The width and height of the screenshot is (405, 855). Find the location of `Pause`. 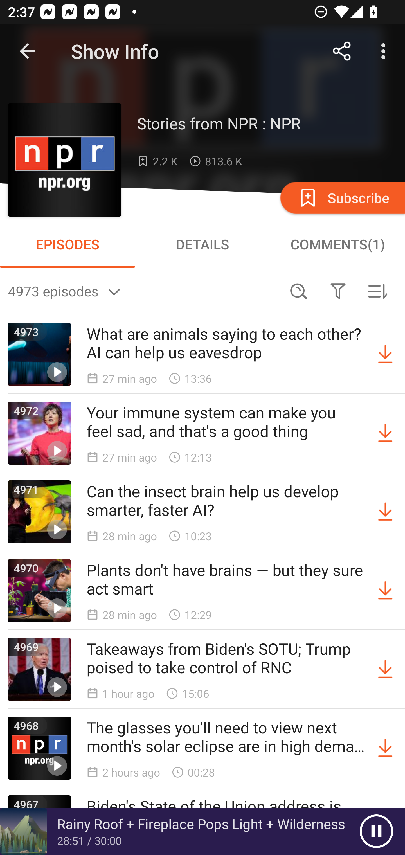

Pause is located at coordinates (376, 831).